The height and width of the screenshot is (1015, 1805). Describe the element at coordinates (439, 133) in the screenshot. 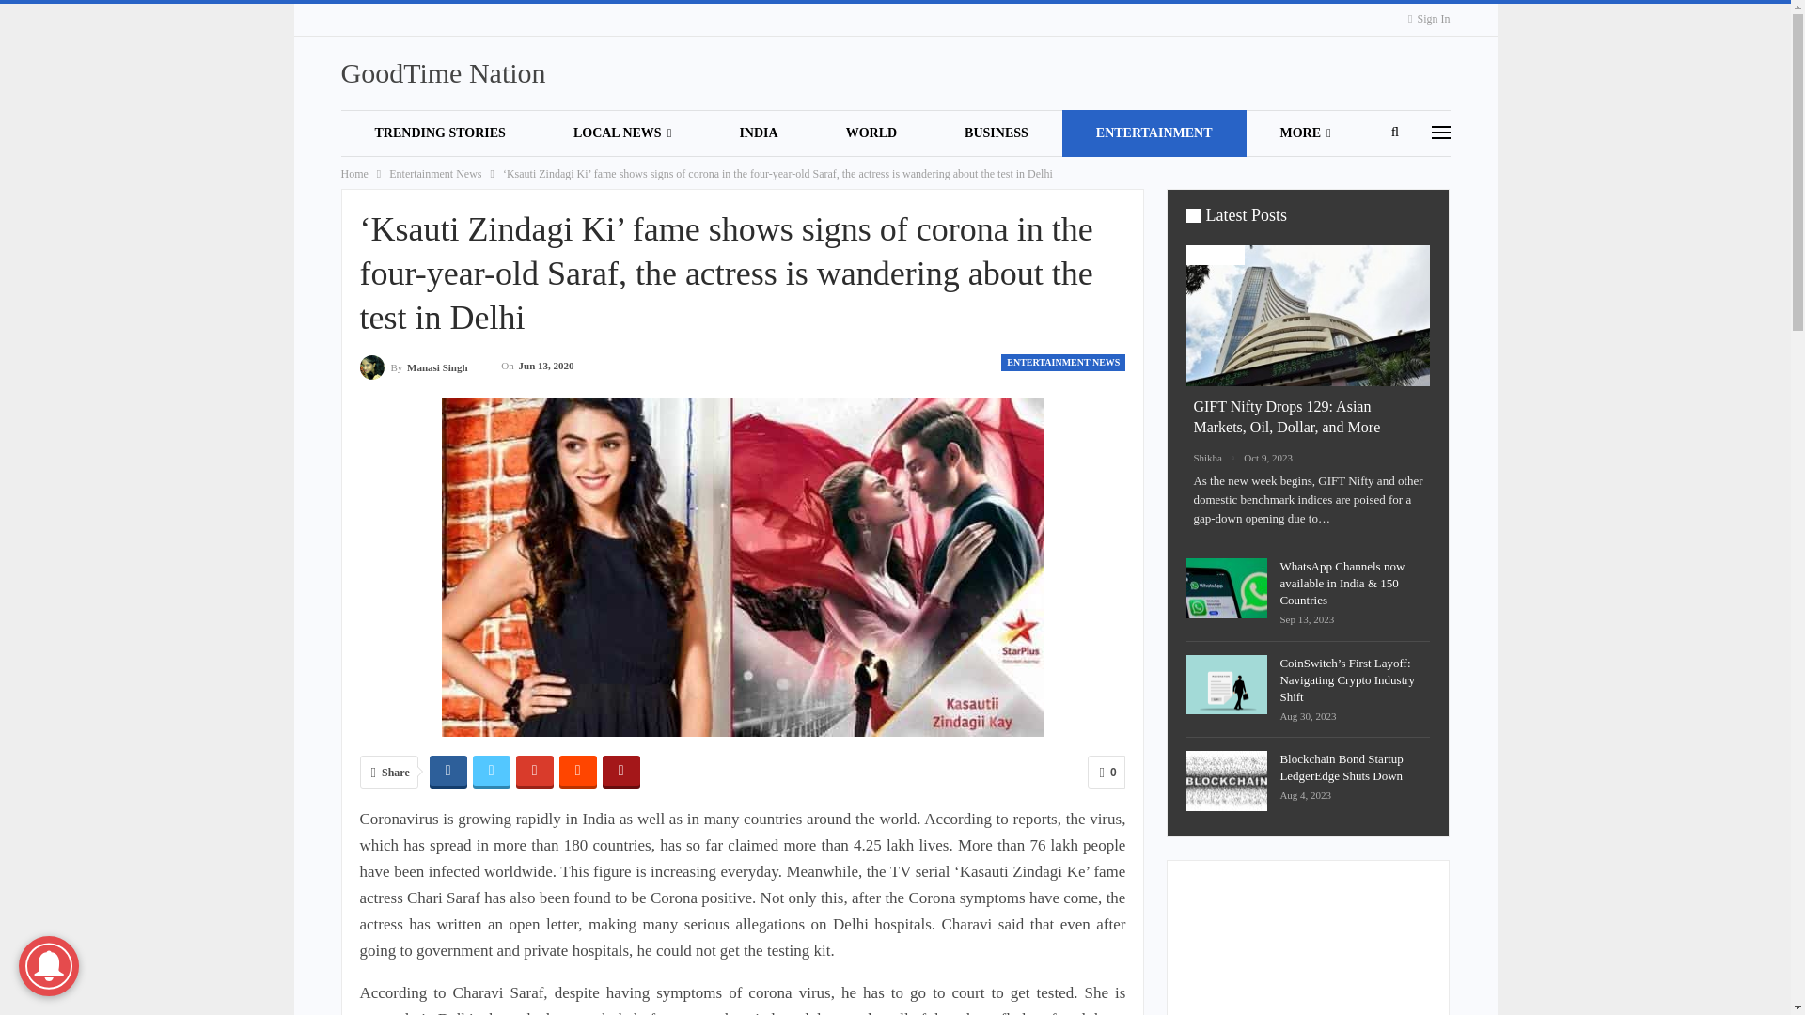

I see `TRENDING STORIES` at that location.